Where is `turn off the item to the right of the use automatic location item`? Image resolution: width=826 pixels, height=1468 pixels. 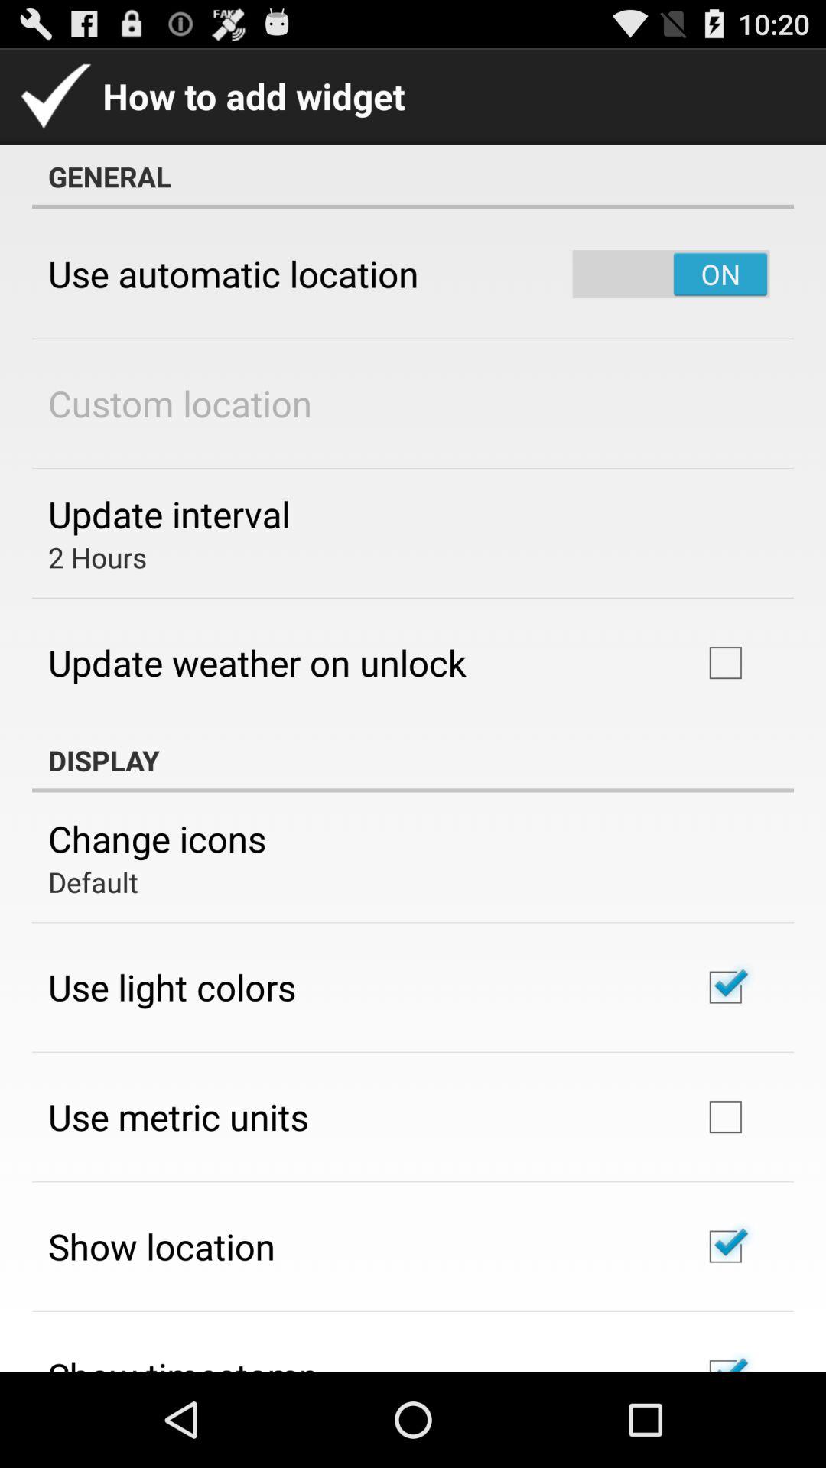
turn off the item to the right of the use automatic location item is located at coordinates (671, 274).